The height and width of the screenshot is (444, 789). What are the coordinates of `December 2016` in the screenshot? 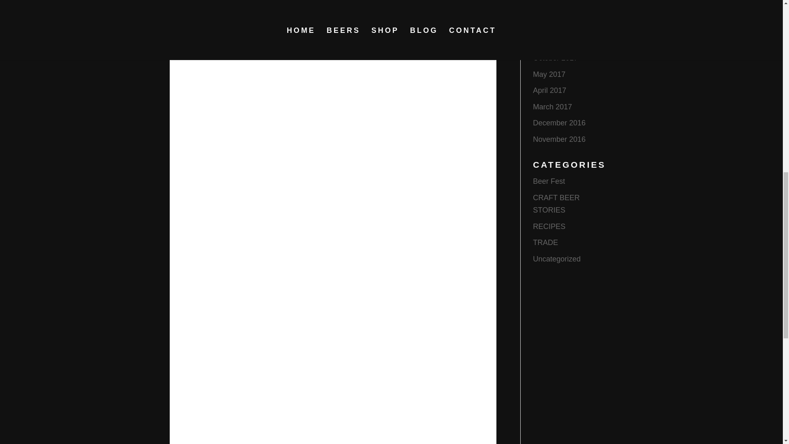 It's located at (559, 123).